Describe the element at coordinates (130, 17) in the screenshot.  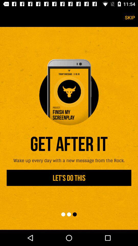
I see `open skip icon` at that location.